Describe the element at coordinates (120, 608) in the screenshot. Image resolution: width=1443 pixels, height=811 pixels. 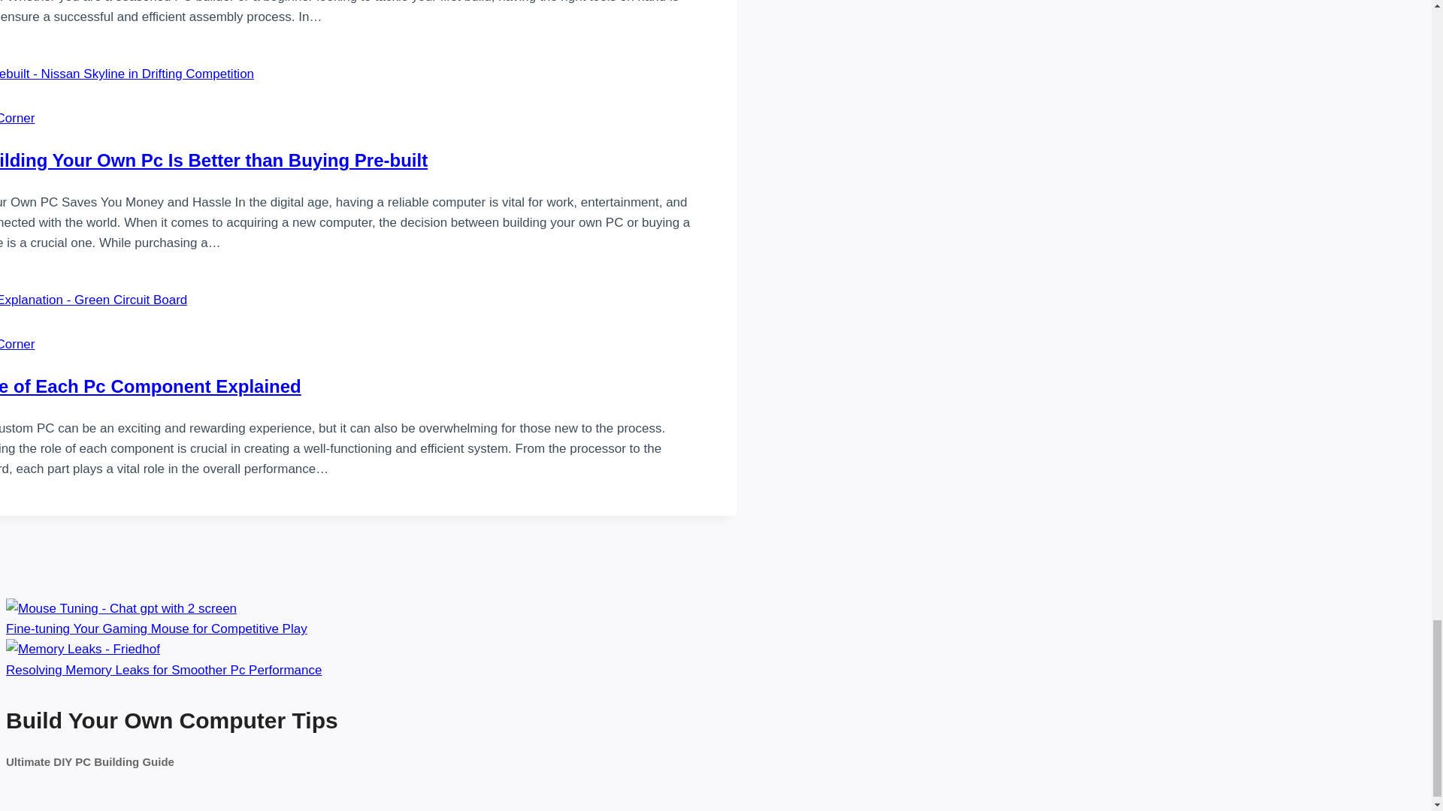
I see `Fine-tuning Your Gaming Mouse for Competitive Play` at that location.